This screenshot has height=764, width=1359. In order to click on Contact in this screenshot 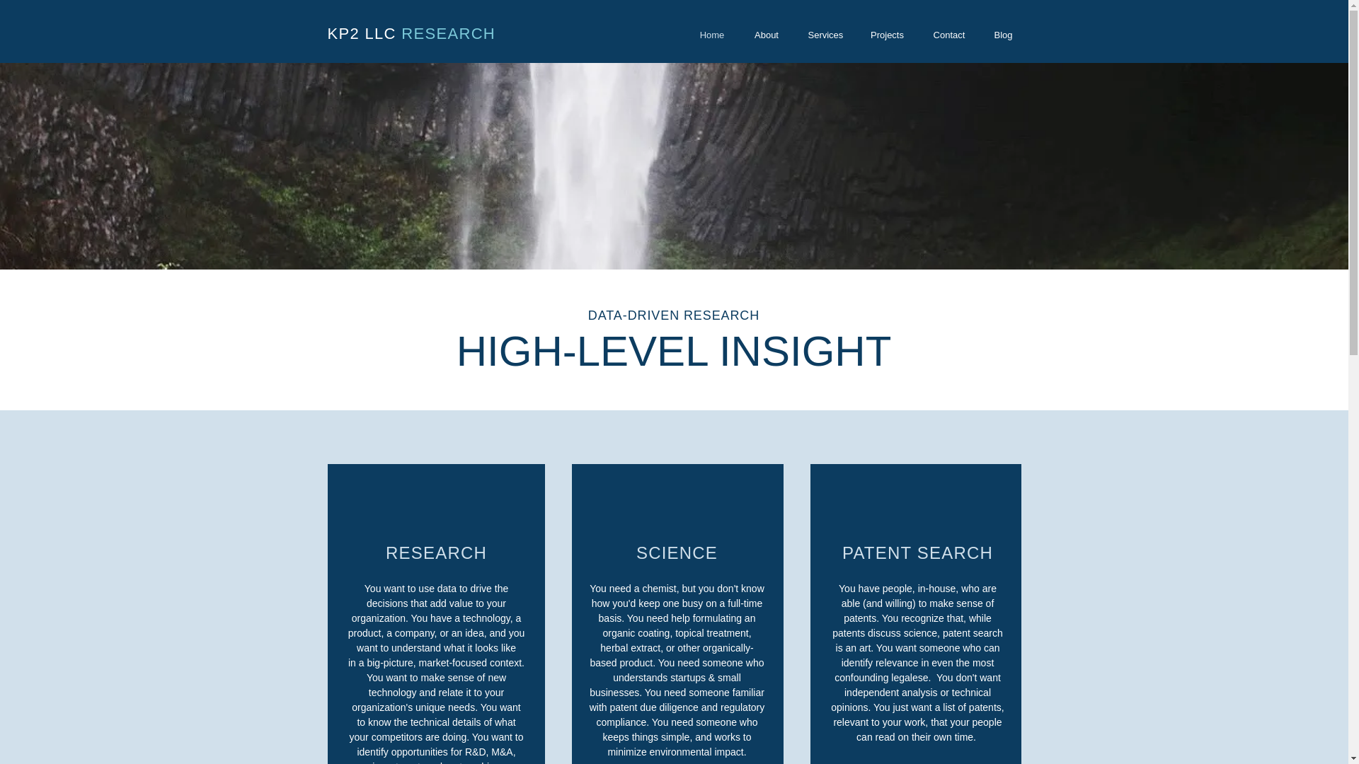, I will do `click(948, 34)`.